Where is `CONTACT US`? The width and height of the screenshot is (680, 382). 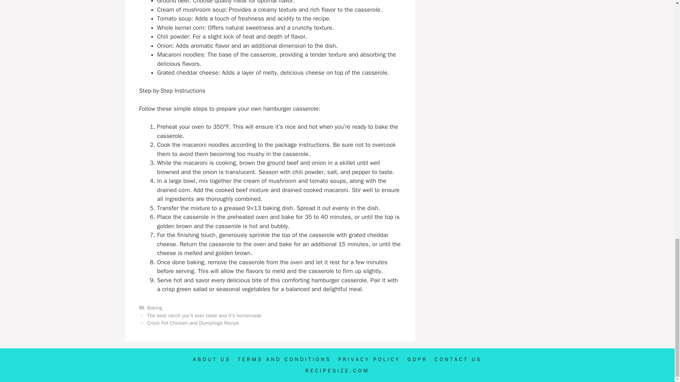 CONTACT US is located at coordinates (458, 359).